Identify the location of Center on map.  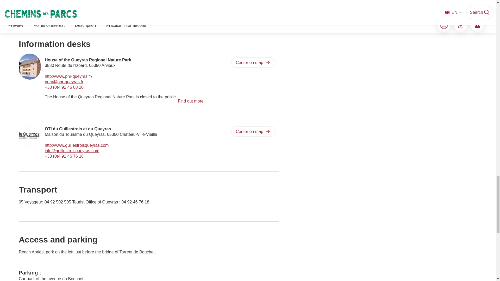
(253, 62).